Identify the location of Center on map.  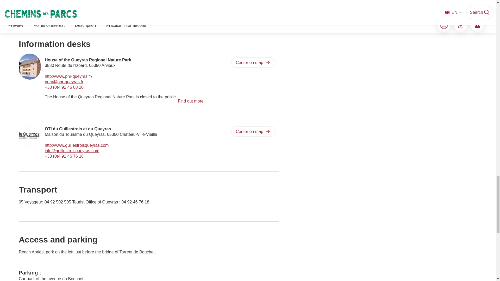
(253, 62).